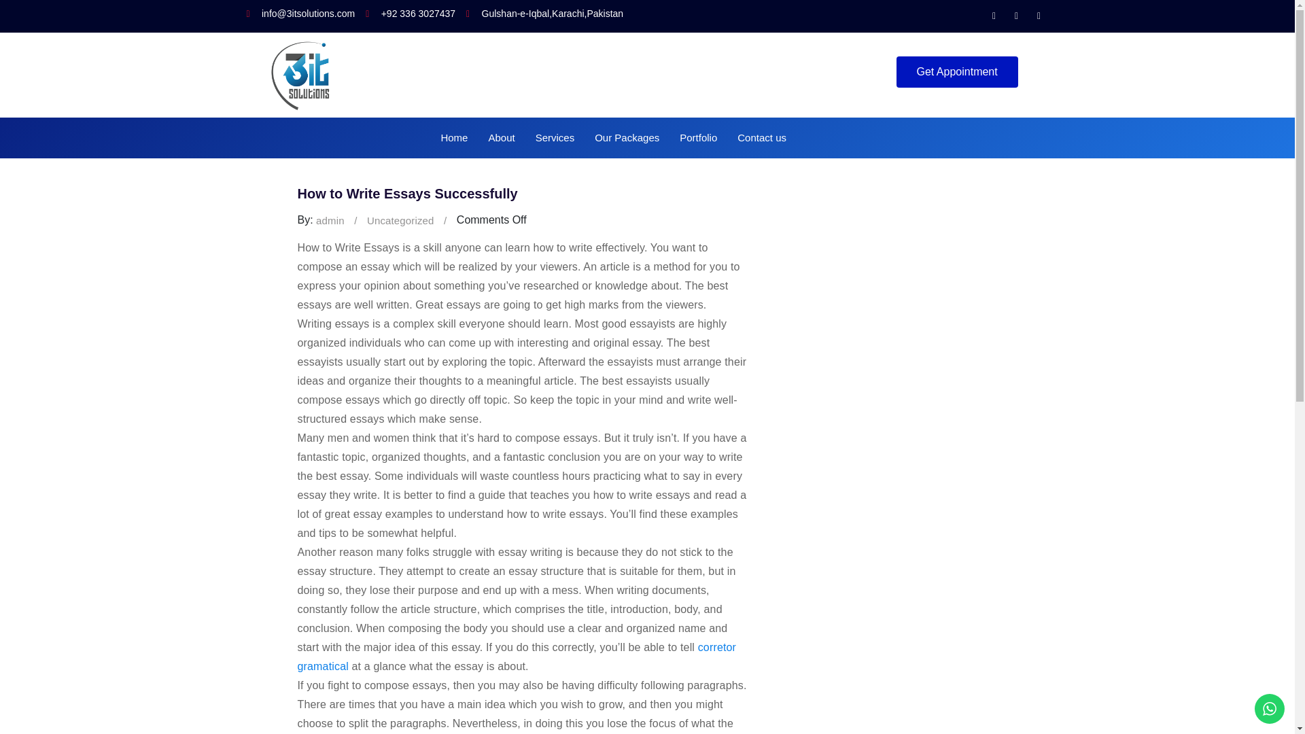  Describe the element at coordinates (302, 75) in the screenshot. I see `logo-01` at that location.